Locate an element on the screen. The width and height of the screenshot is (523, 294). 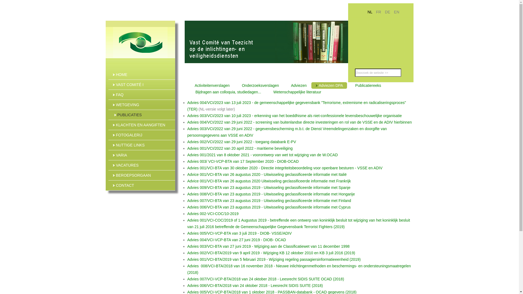
NL is located at coordinates (370, 12).